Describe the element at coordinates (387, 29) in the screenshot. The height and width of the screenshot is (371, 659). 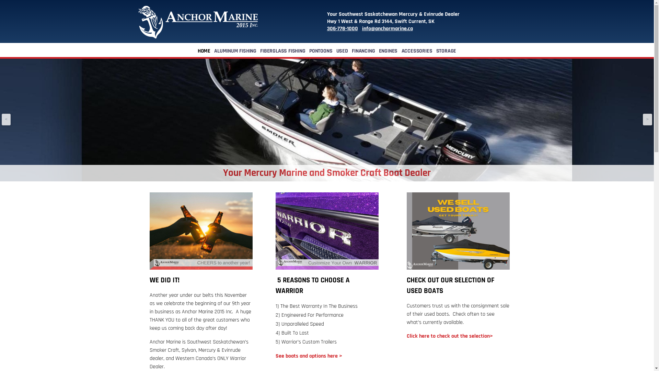
I see `info@anchormarine.ca` at that location.